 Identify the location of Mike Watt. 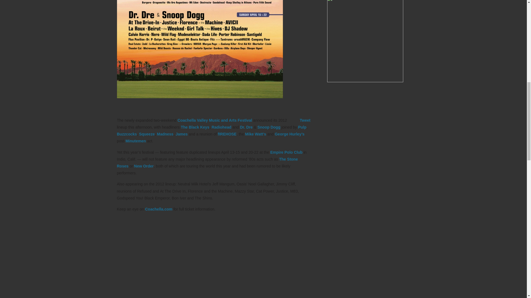
(255, 134).